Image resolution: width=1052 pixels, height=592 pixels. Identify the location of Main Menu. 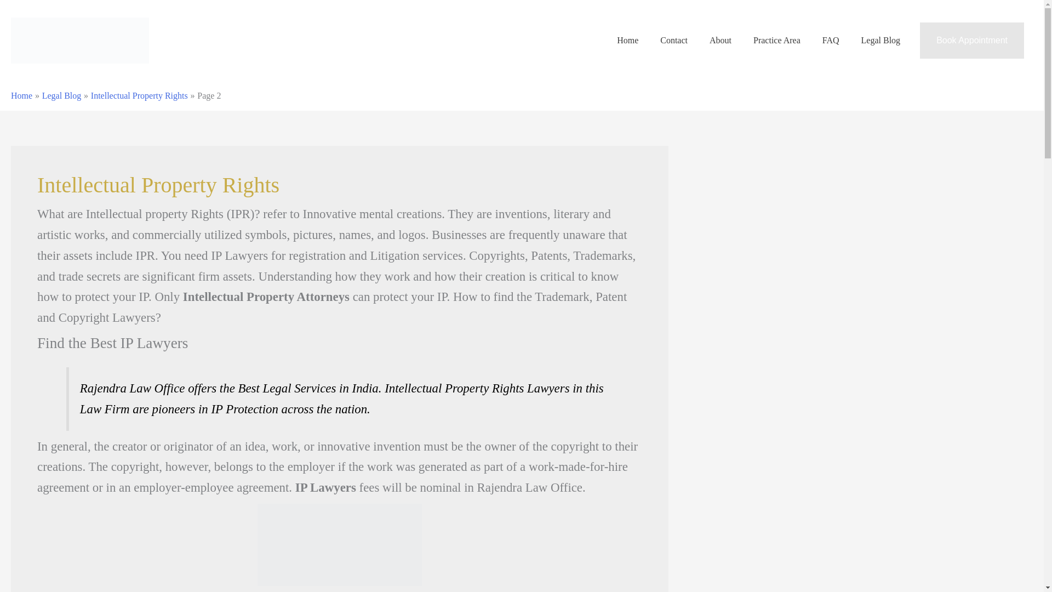
(38, 79).